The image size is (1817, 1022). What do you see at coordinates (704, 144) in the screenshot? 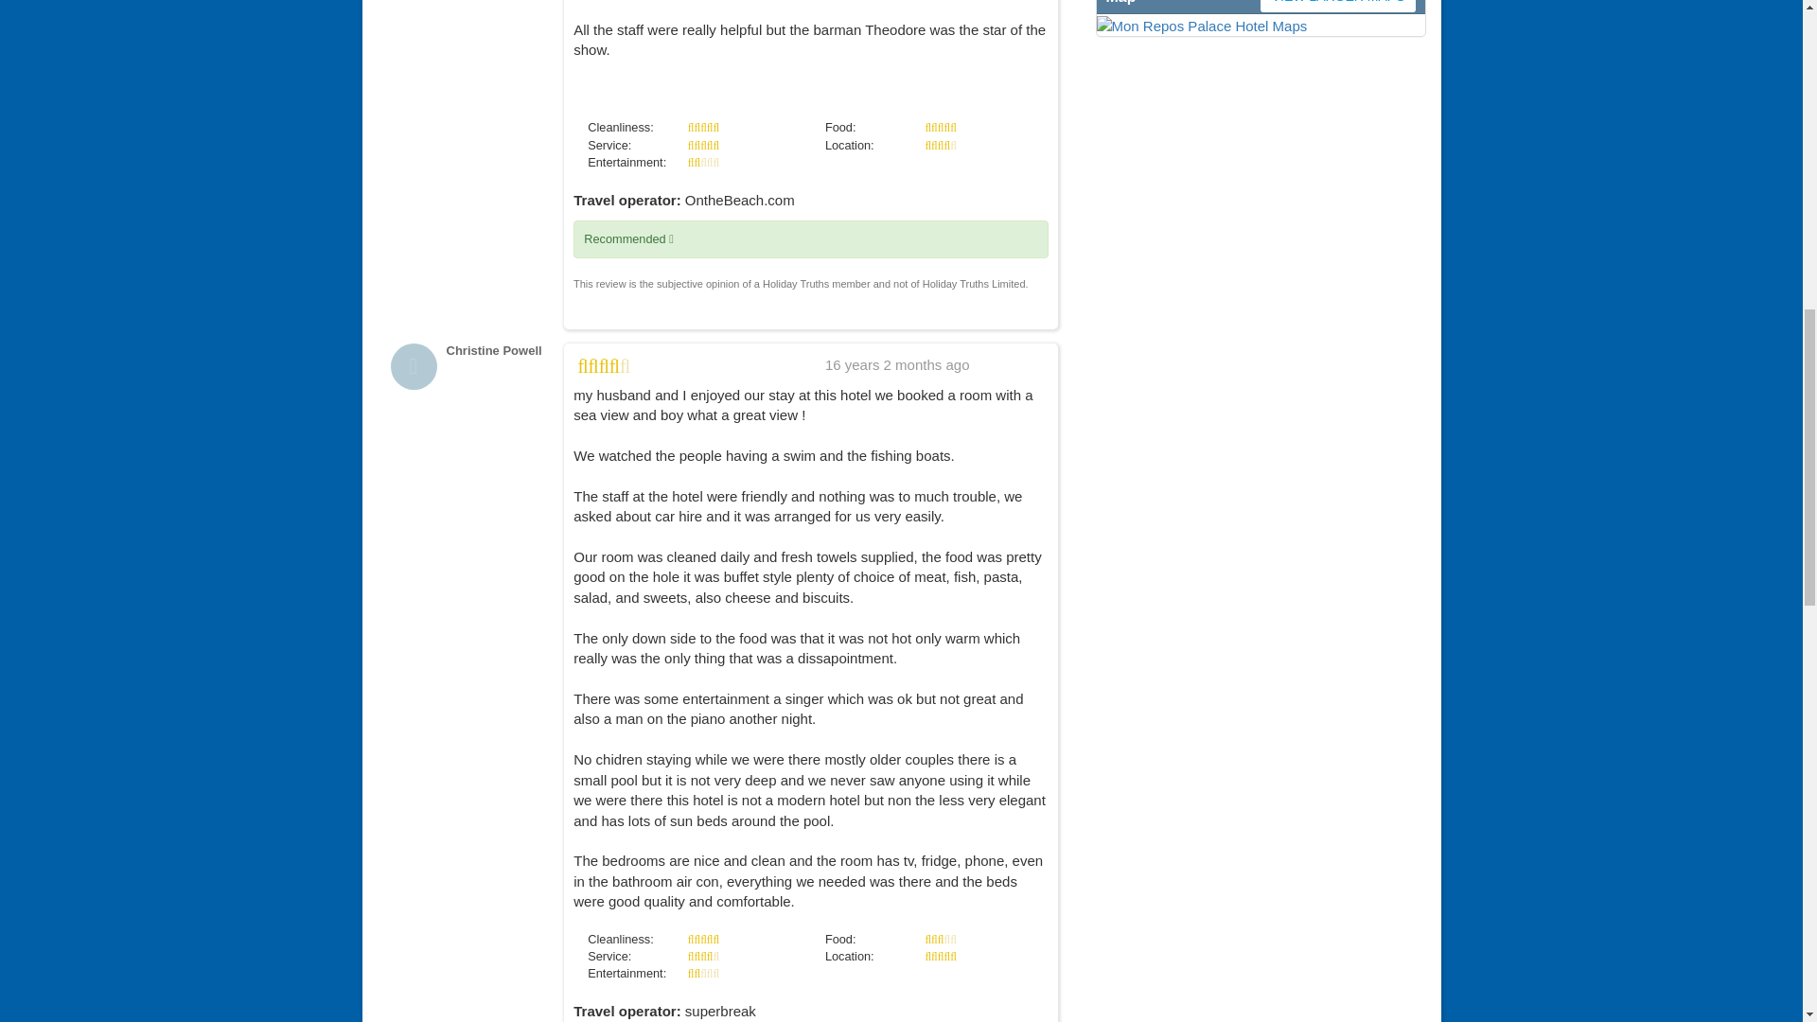
I see `Excellent` at bounding box center [704, 144].